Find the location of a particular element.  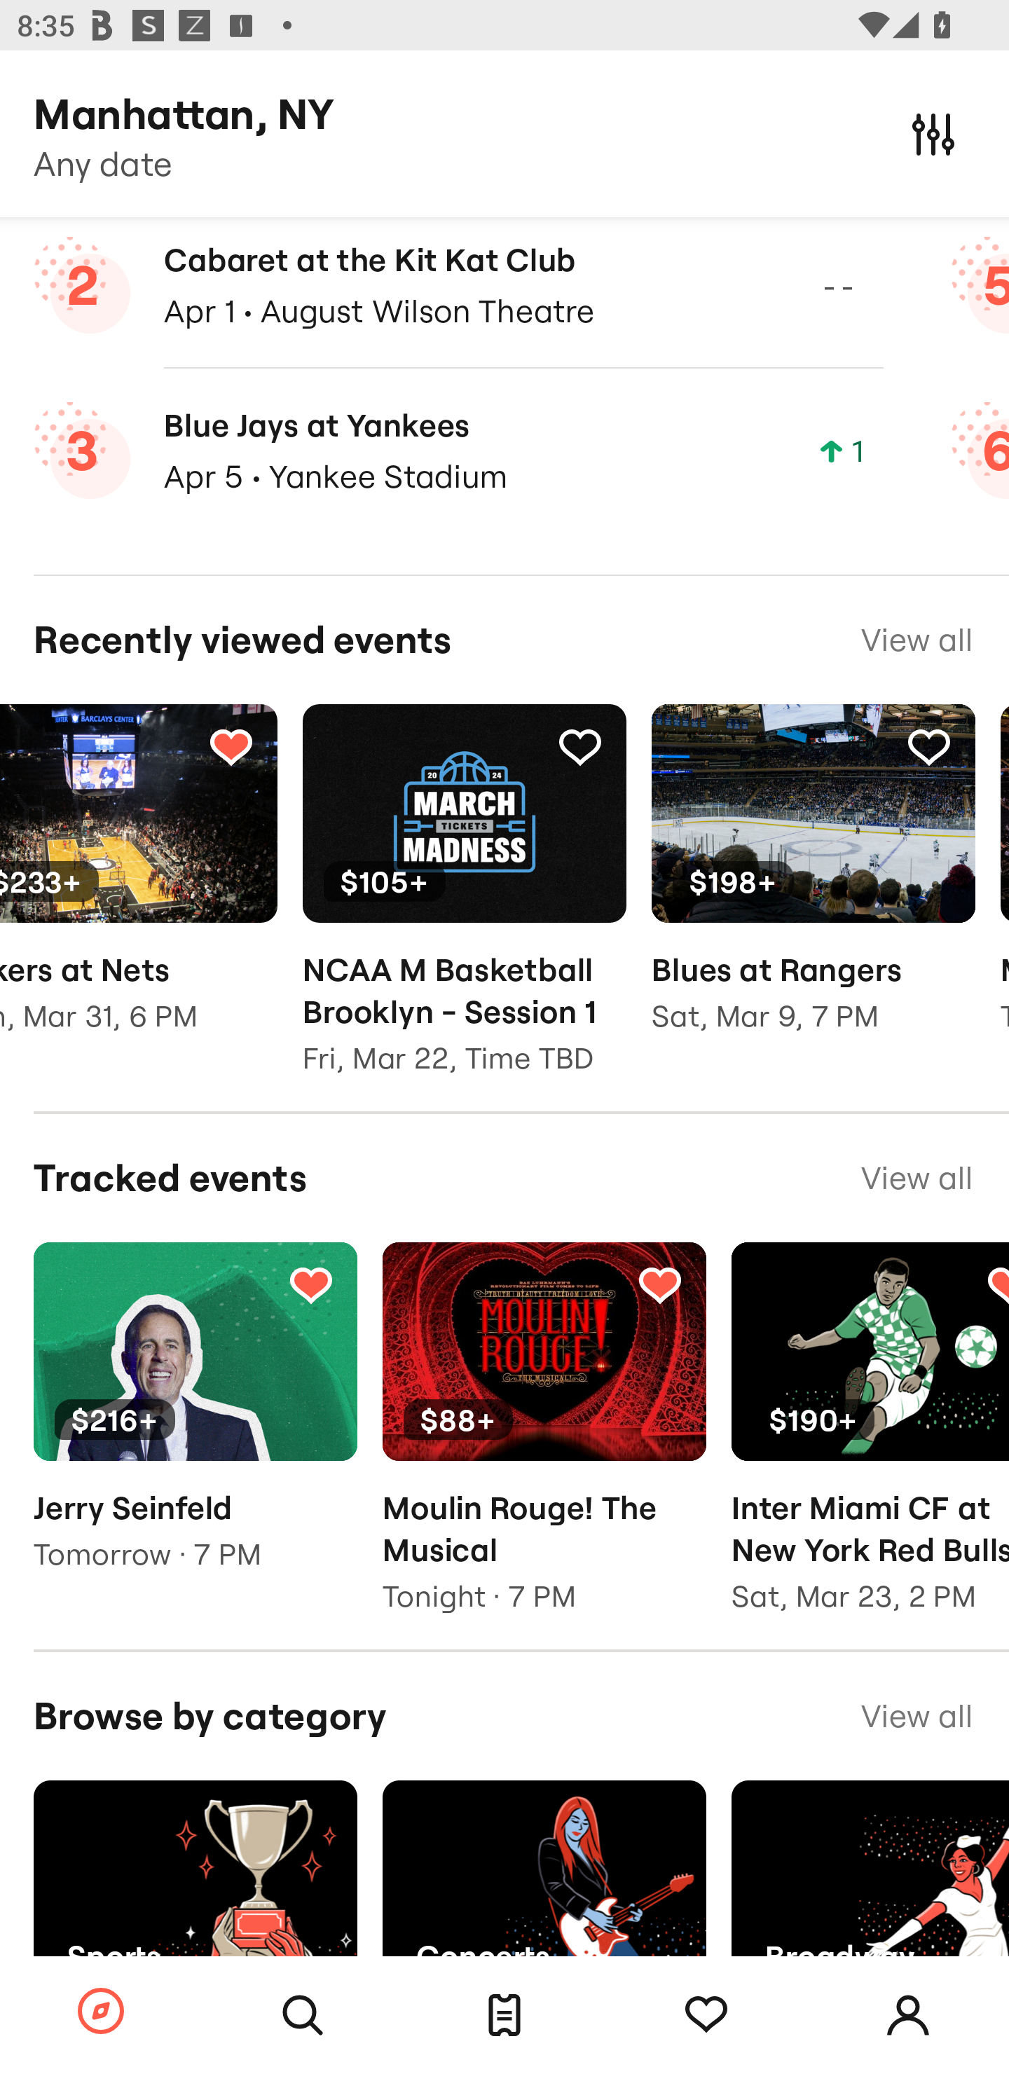

Tracking $233+ Lakers at Nets Sun, Mar 31, 6 PM is located at coordinates (139, 886).